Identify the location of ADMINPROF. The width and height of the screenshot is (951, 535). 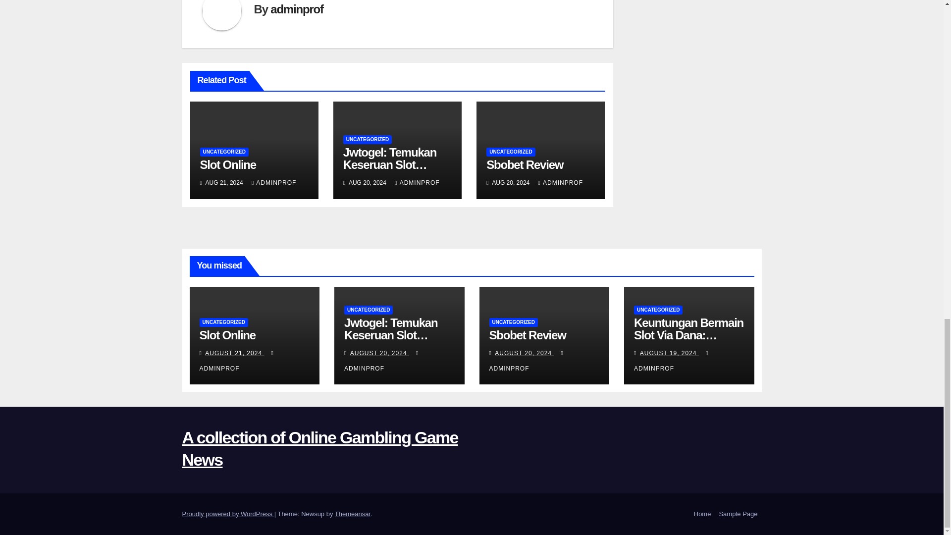
(417, 182).